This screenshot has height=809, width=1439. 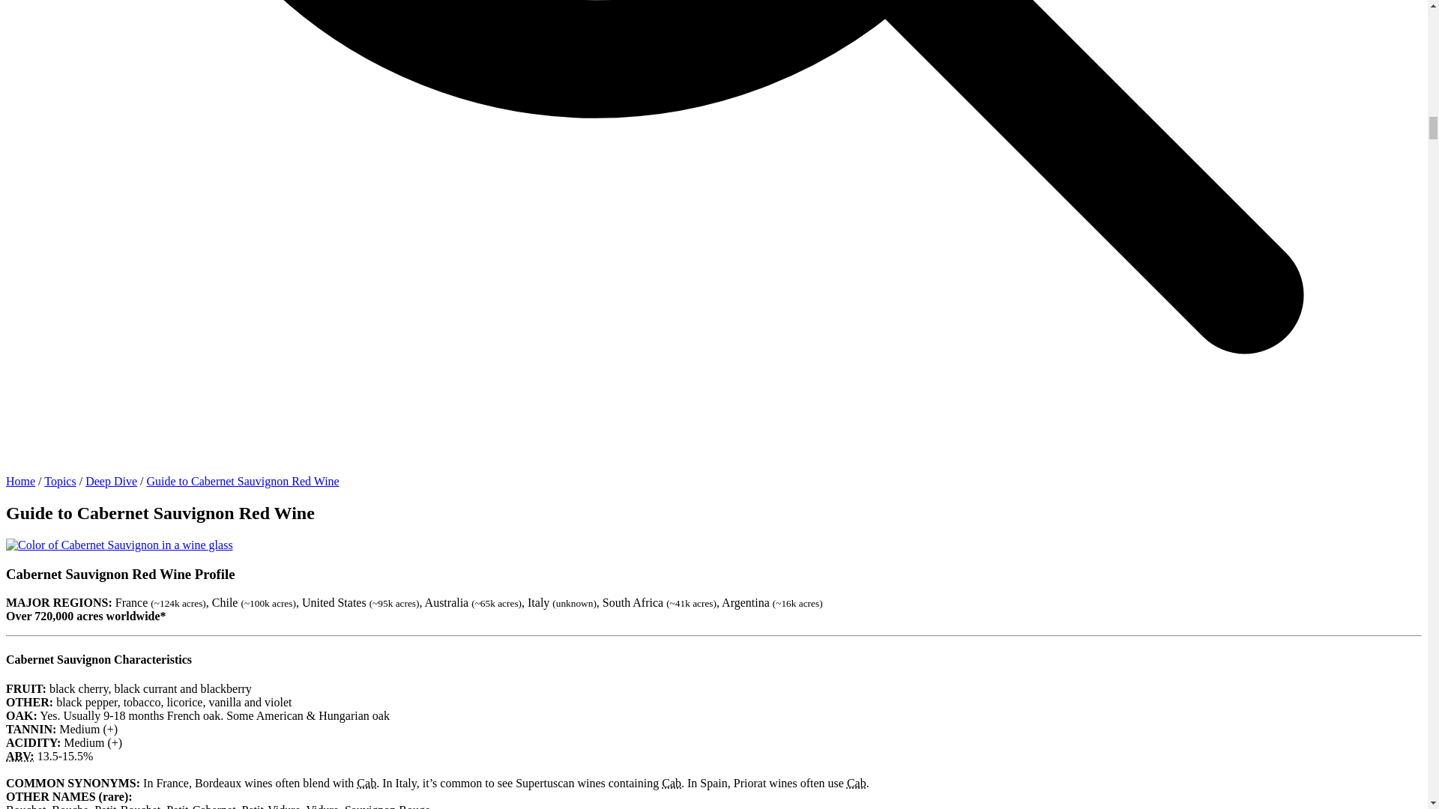 What do you see at coordinates (856, 783) in the screenshot?
I see `Cabernet Sauvignon` at bounding box center [856, 783].